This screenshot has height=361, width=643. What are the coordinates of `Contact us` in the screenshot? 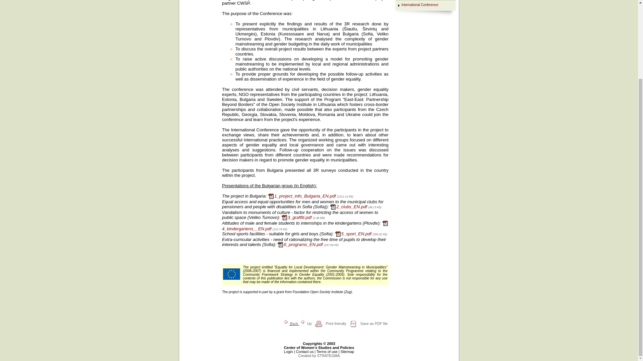 It's located at (305, 352).